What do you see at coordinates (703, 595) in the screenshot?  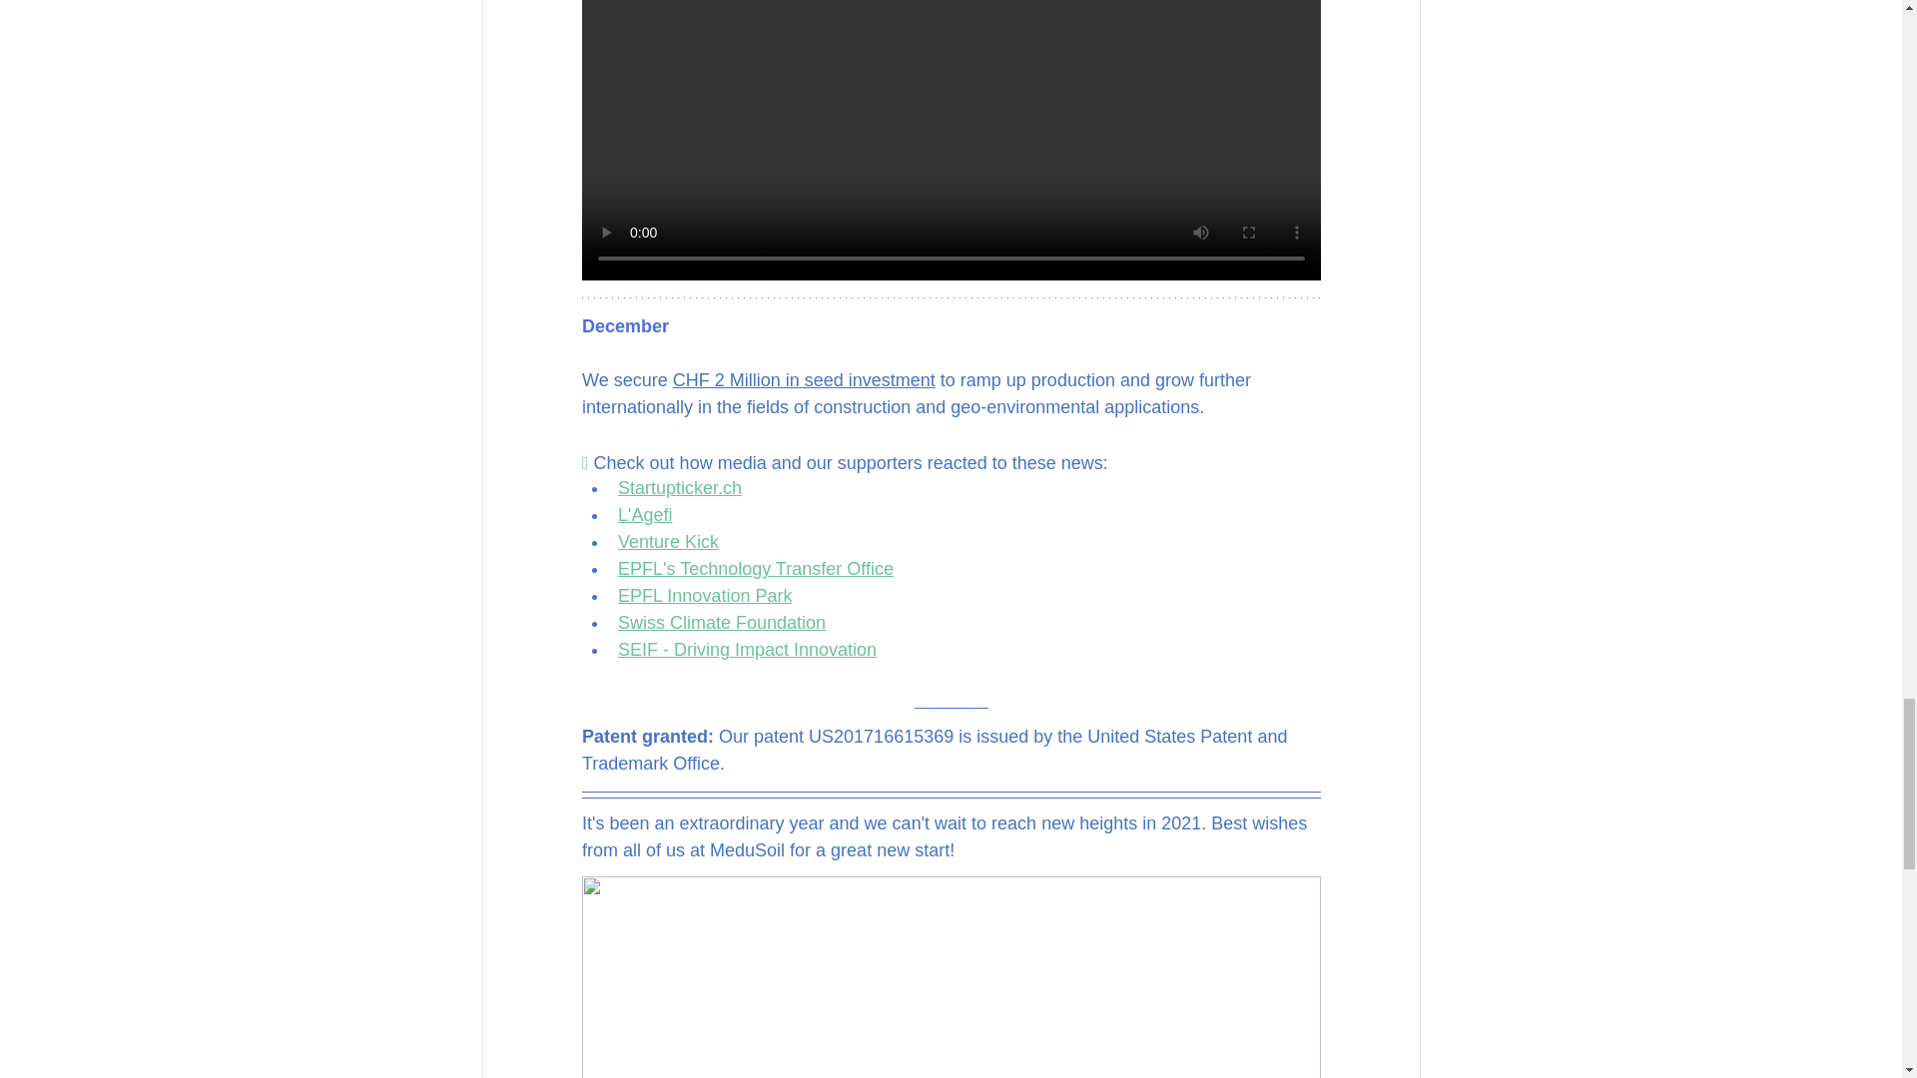 I see `EPFL Innovation Park` at bounding box center [703, 595].